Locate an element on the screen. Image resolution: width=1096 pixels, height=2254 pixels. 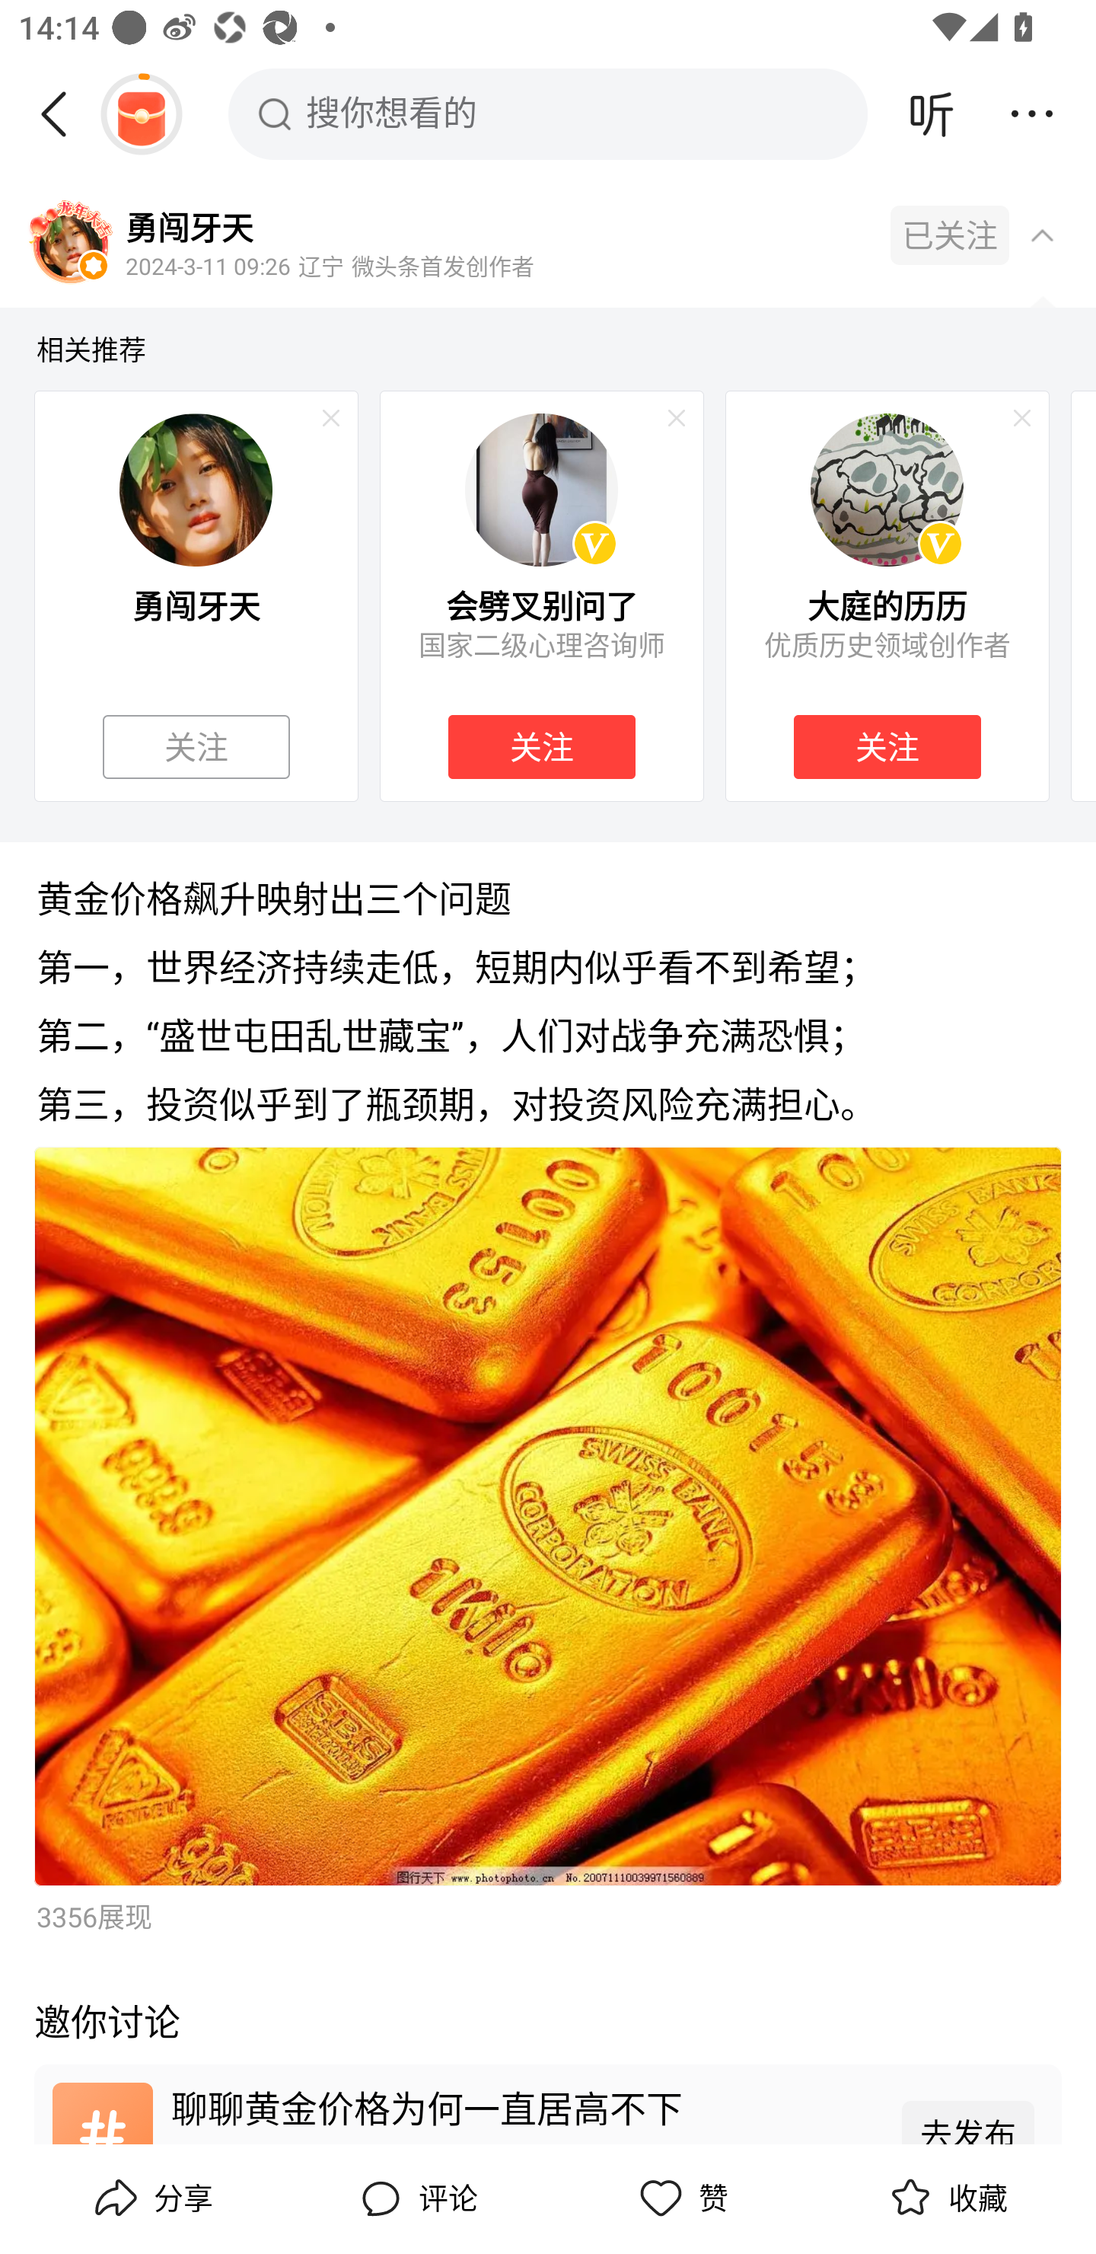
已关注 is located at coordinates (950, 235).